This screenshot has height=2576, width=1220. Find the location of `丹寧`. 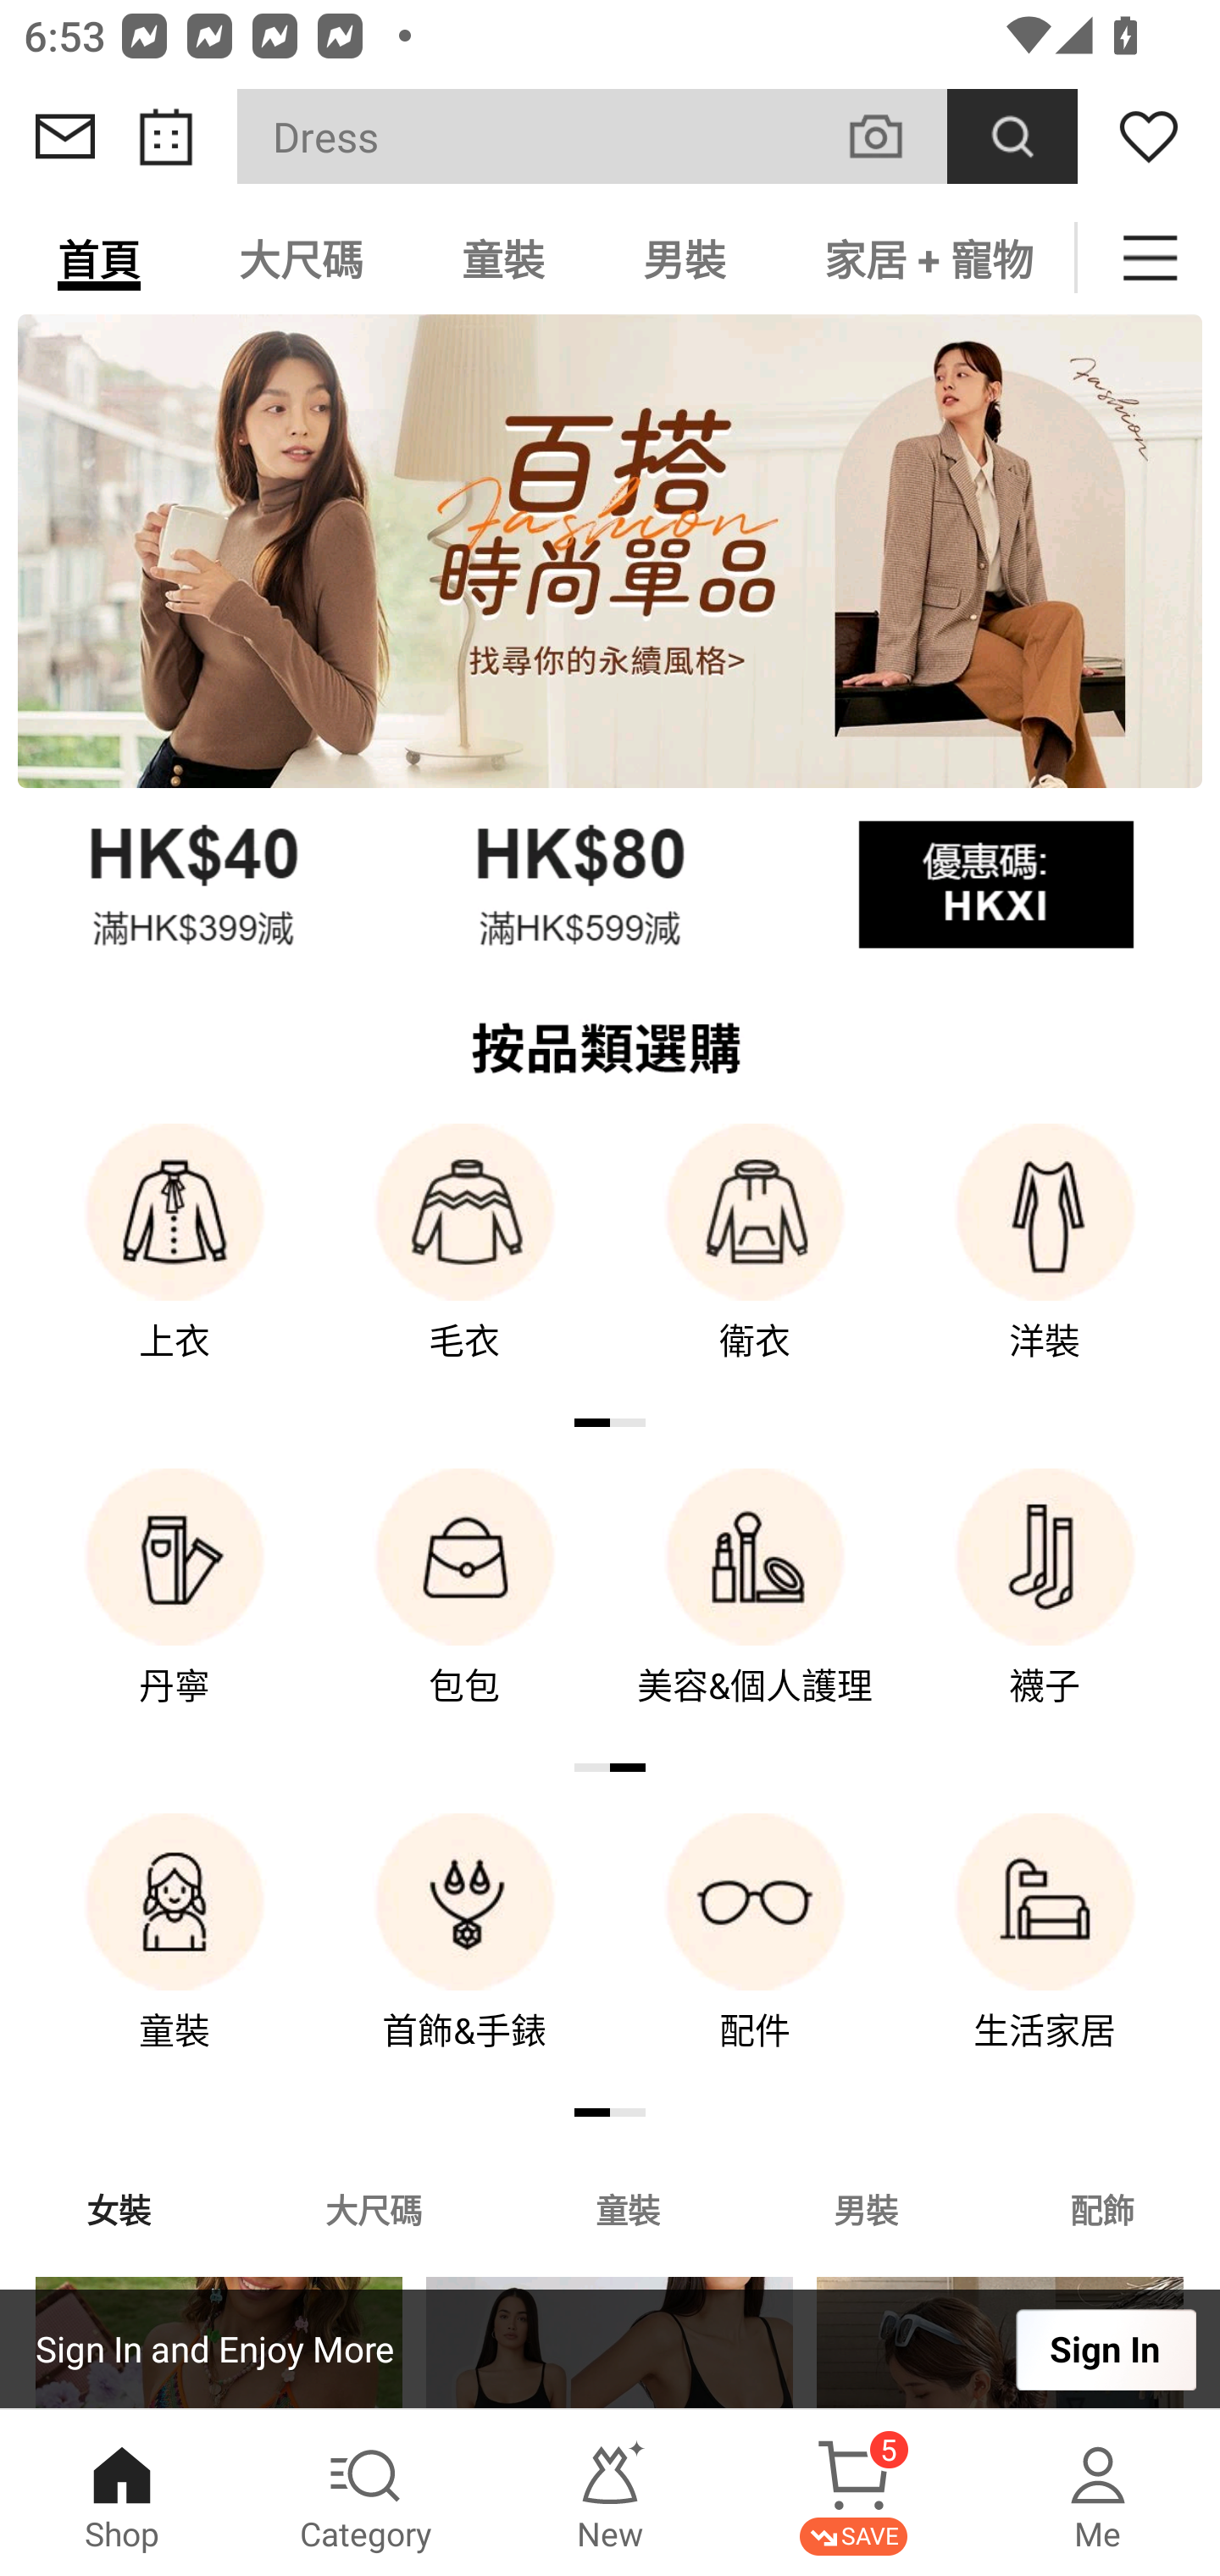

丹寧 is located at coordinates (175, 1610).